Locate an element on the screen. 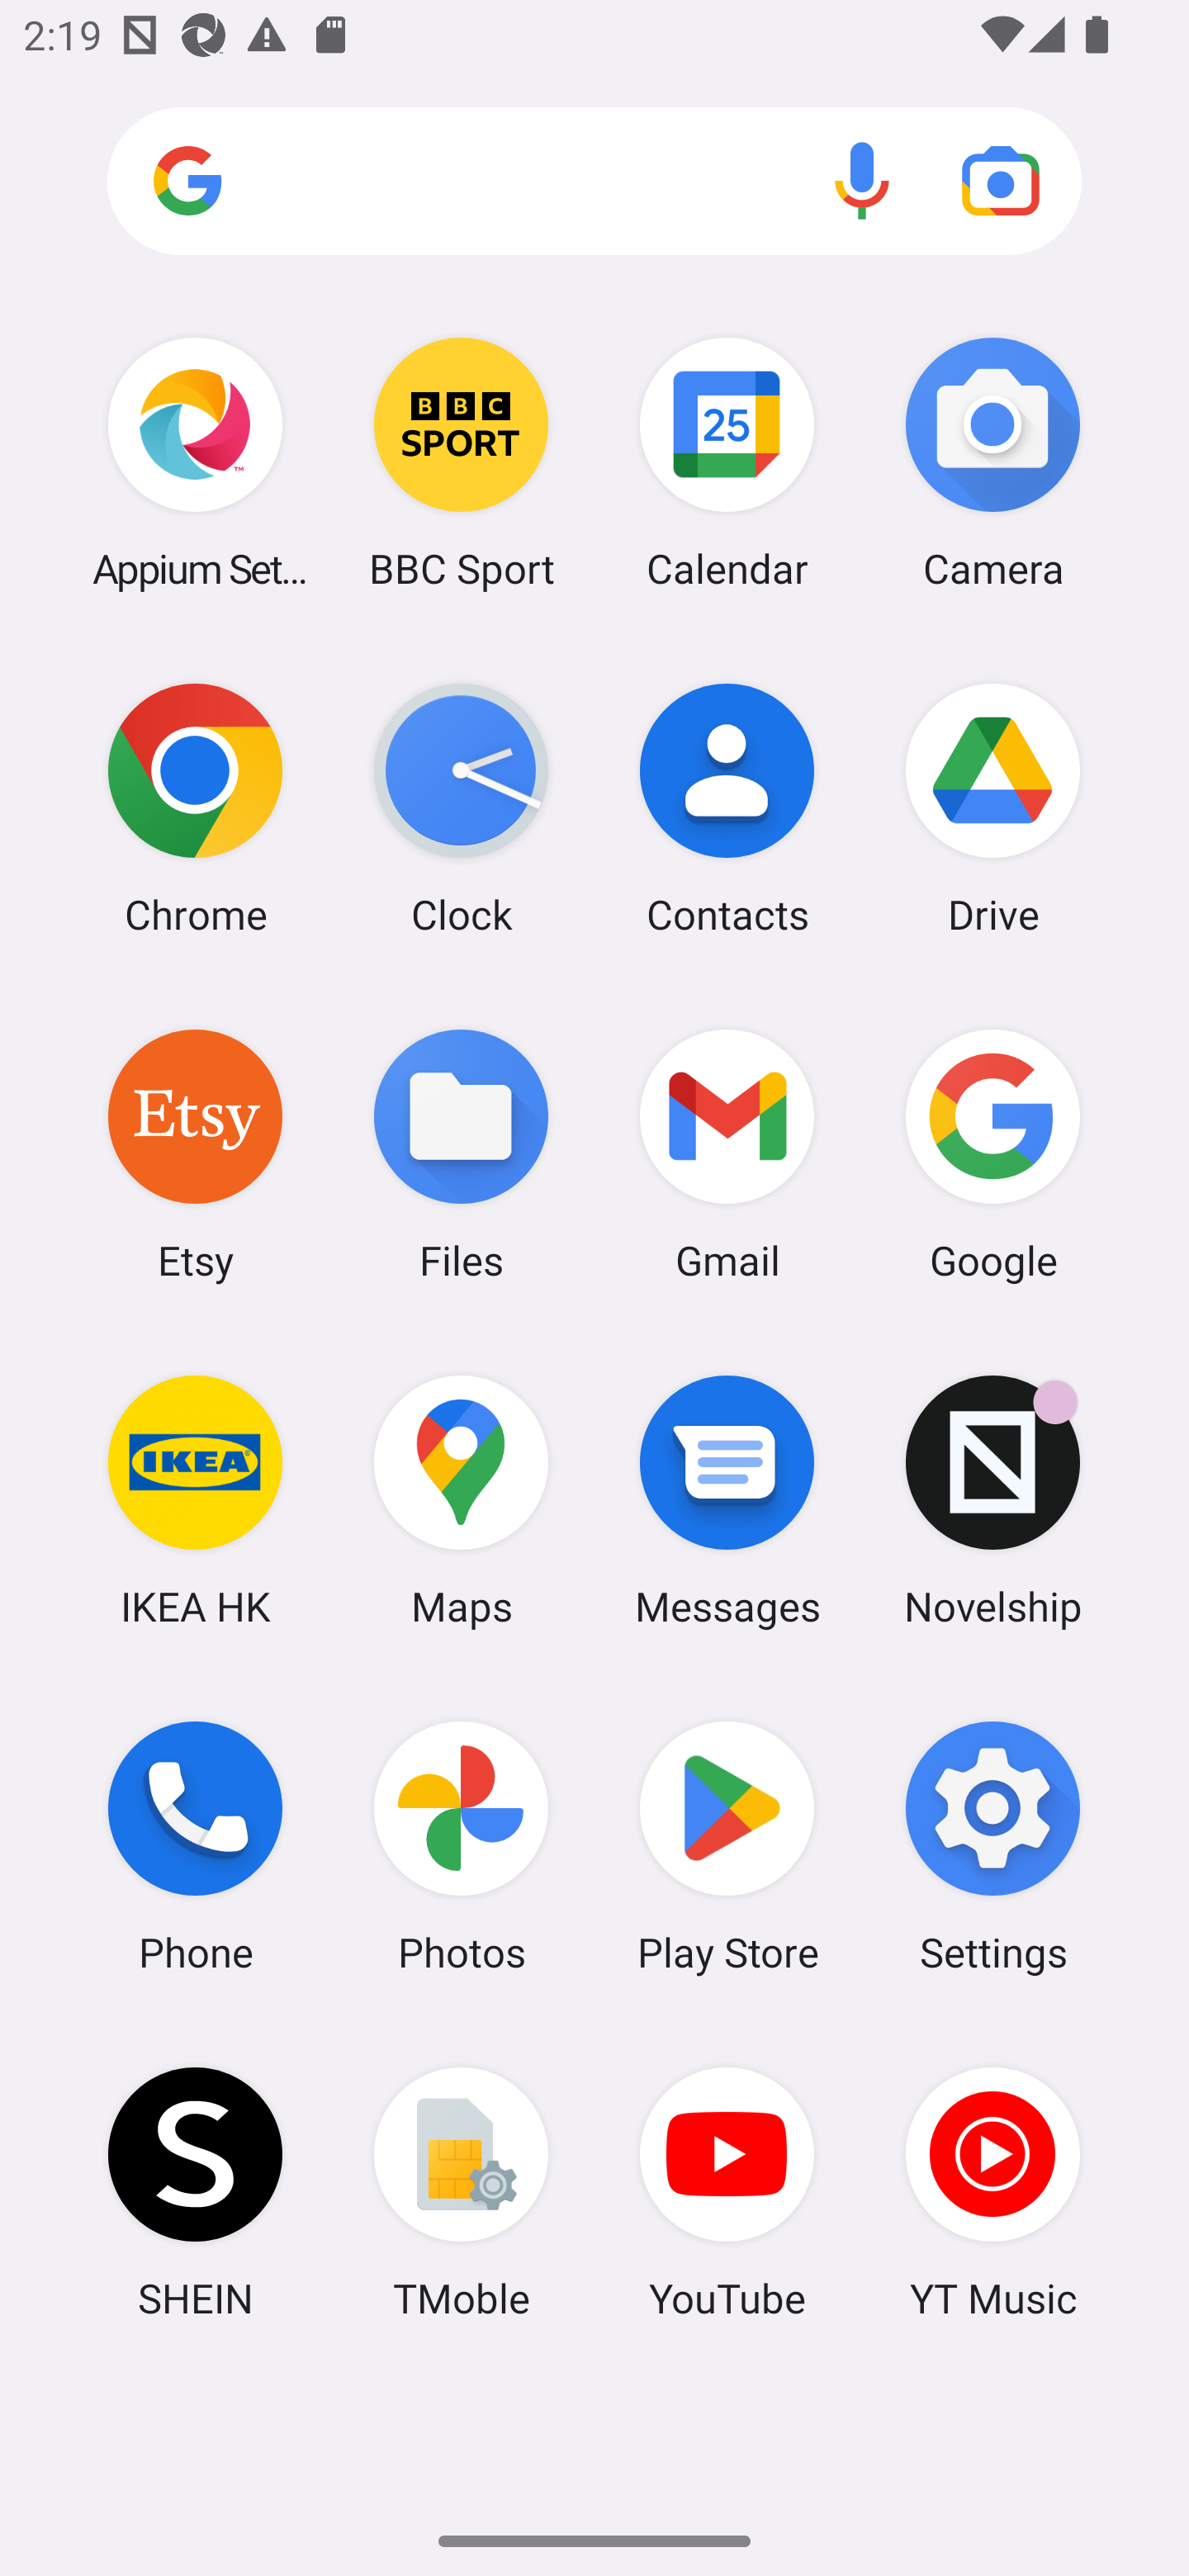 This screenshot has height=2576, width=1189. Drive is located at coordinates (992, 808).